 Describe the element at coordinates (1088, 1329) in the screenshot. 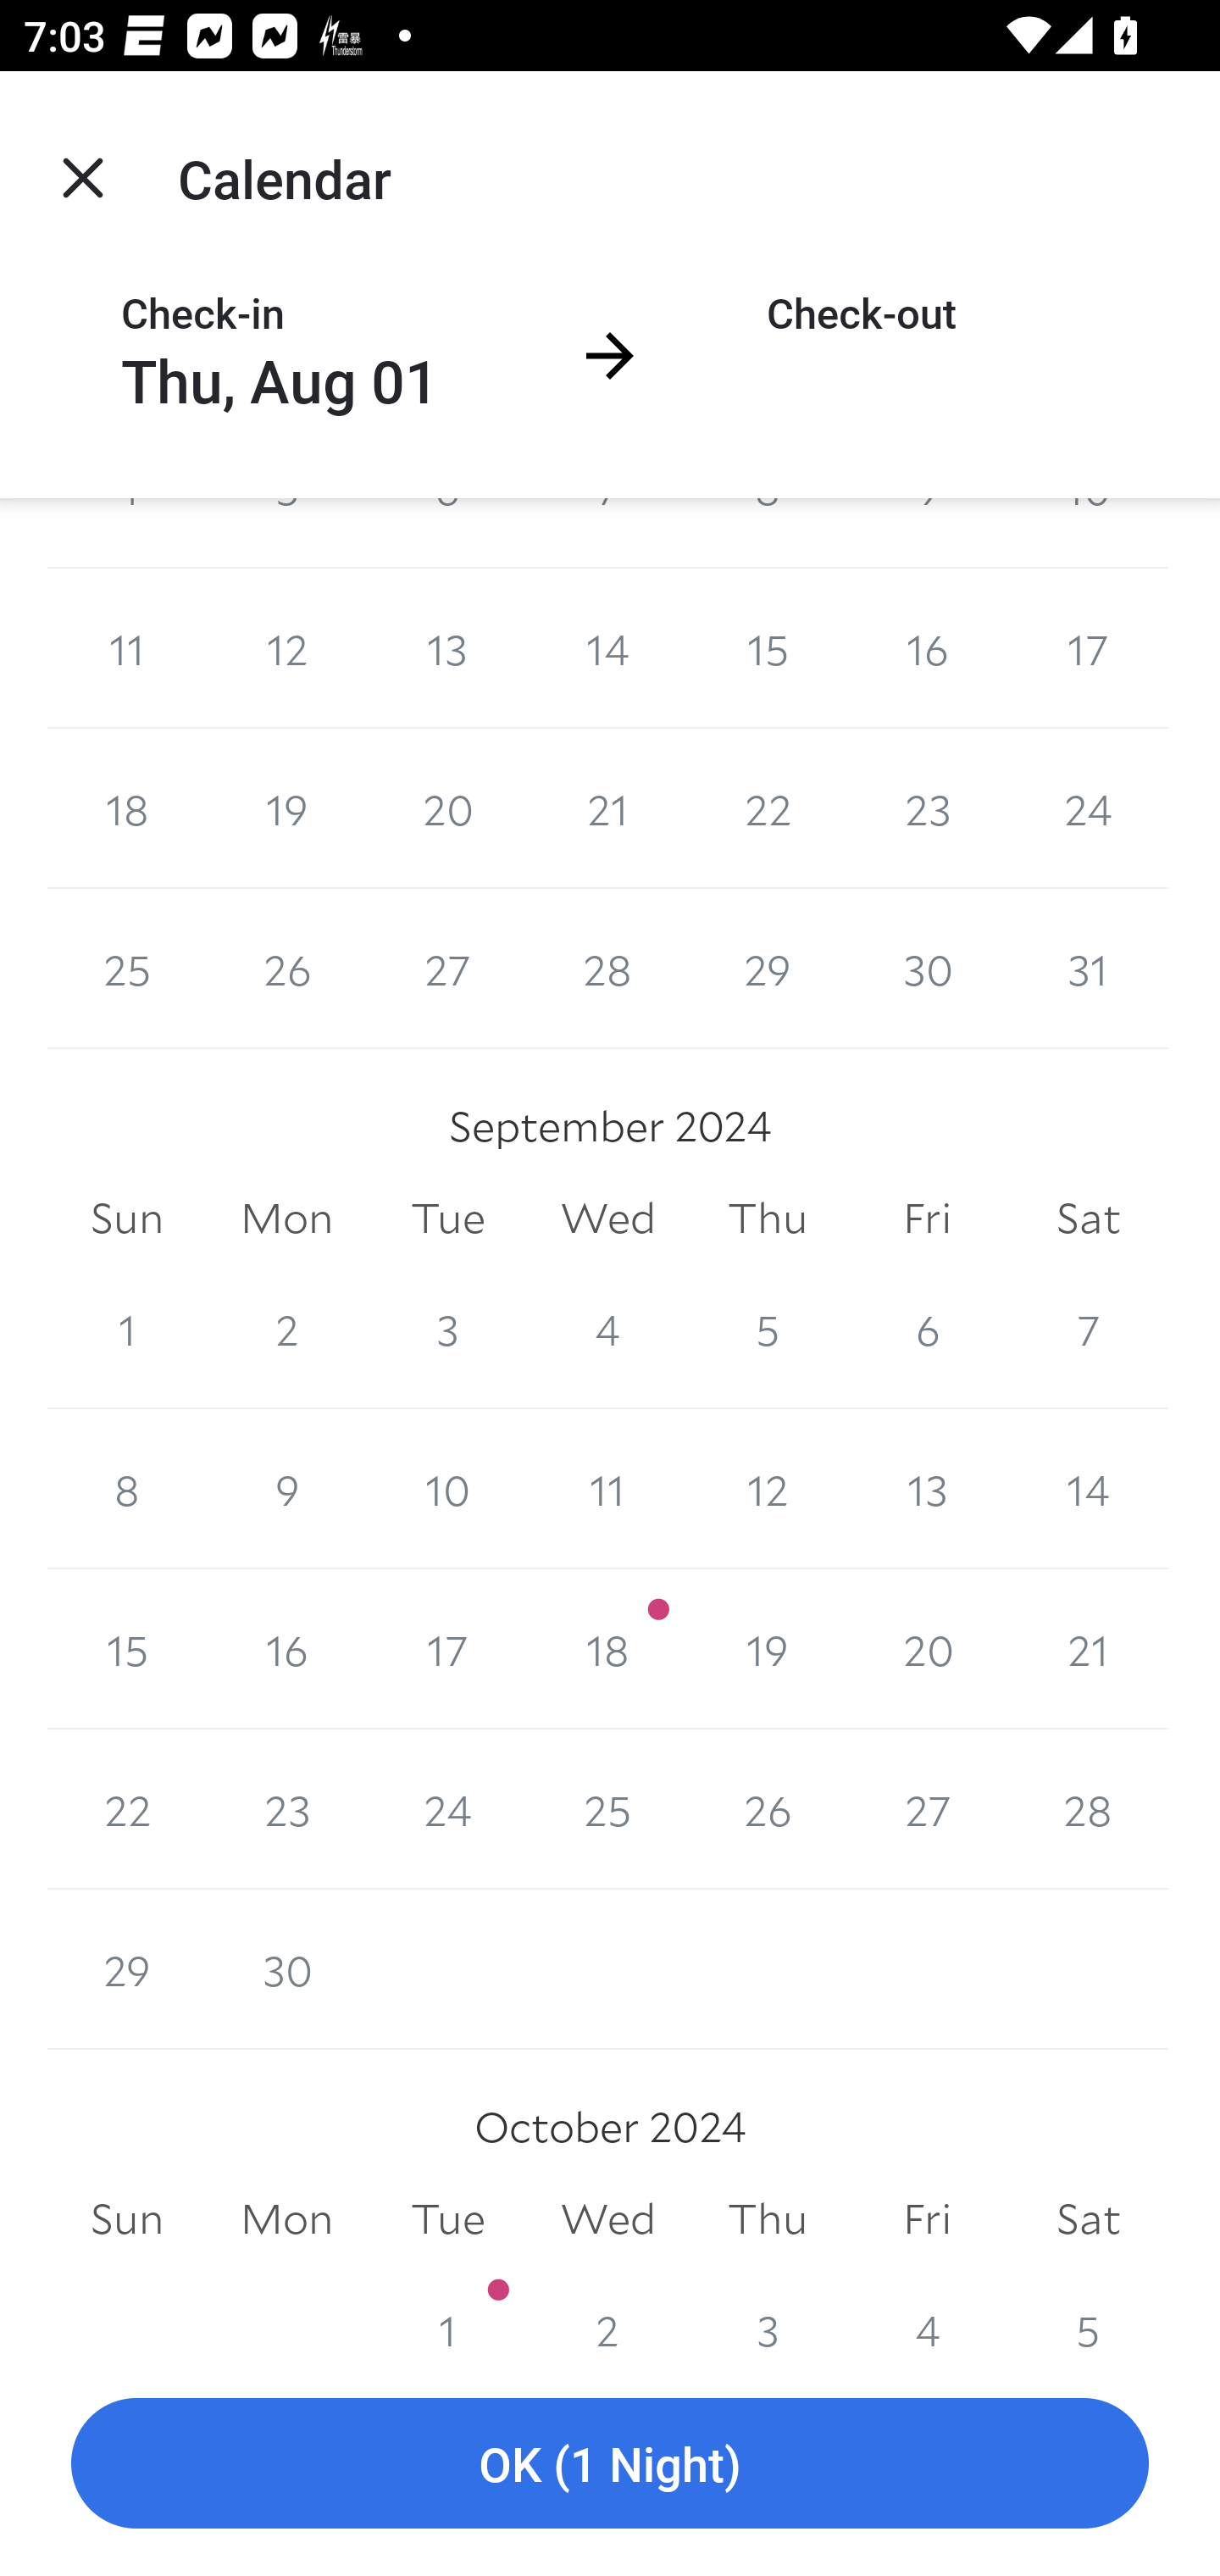

I see `7 7 September 2024` at that location.